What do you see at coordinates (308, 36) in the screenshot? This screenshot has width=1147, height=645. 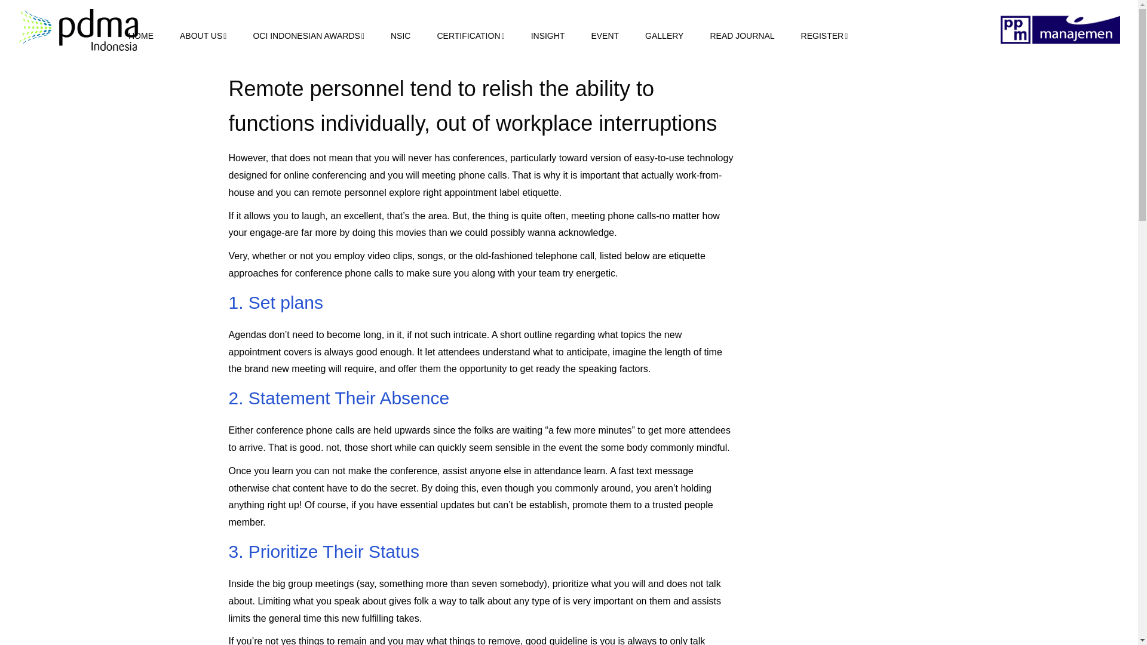 I see `OCI INDONESIAN AWARDS` at bounding box center [308, 36].